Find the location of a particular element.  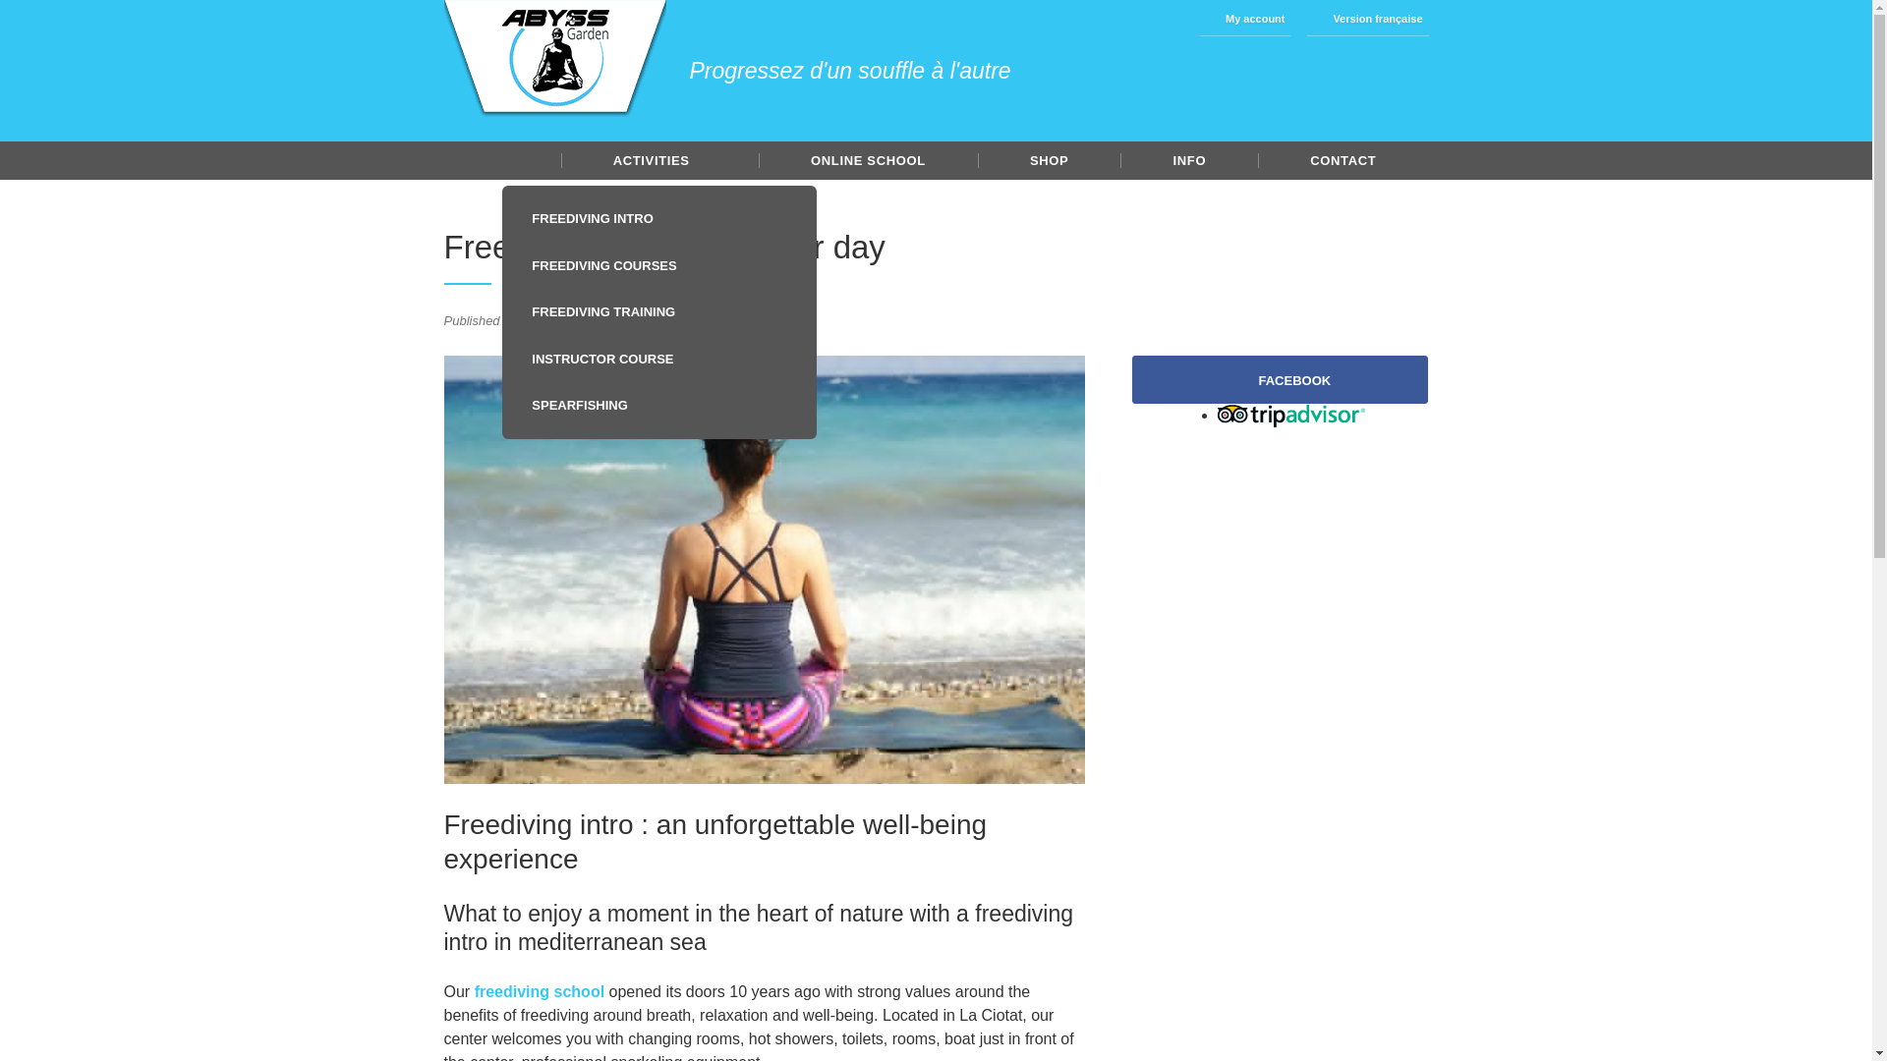

FREEDIVING INTRO is located at coordinates (658, 218).